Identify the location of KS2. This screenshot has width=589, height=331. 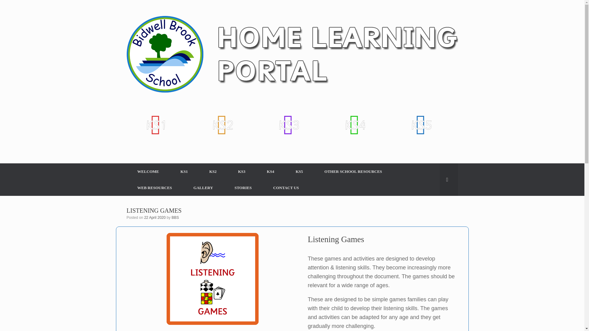
(213, 172).